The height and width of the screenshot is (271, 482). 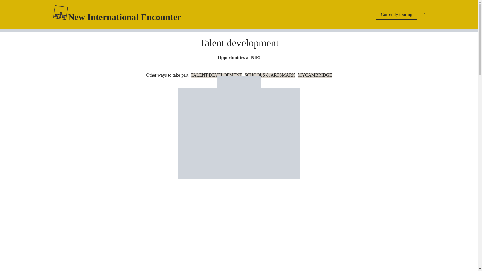 I want to click on Workshop NIE, so click(x=239, y=133).